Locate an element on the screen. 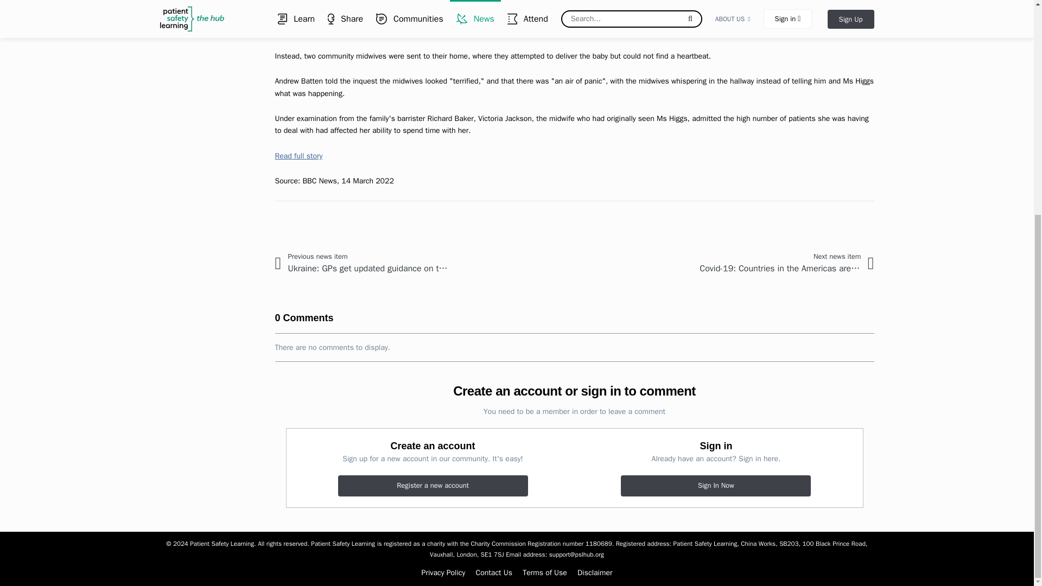 This screenshot has width=1042, height=586. Previous news item is located at coordinates (370, 263).